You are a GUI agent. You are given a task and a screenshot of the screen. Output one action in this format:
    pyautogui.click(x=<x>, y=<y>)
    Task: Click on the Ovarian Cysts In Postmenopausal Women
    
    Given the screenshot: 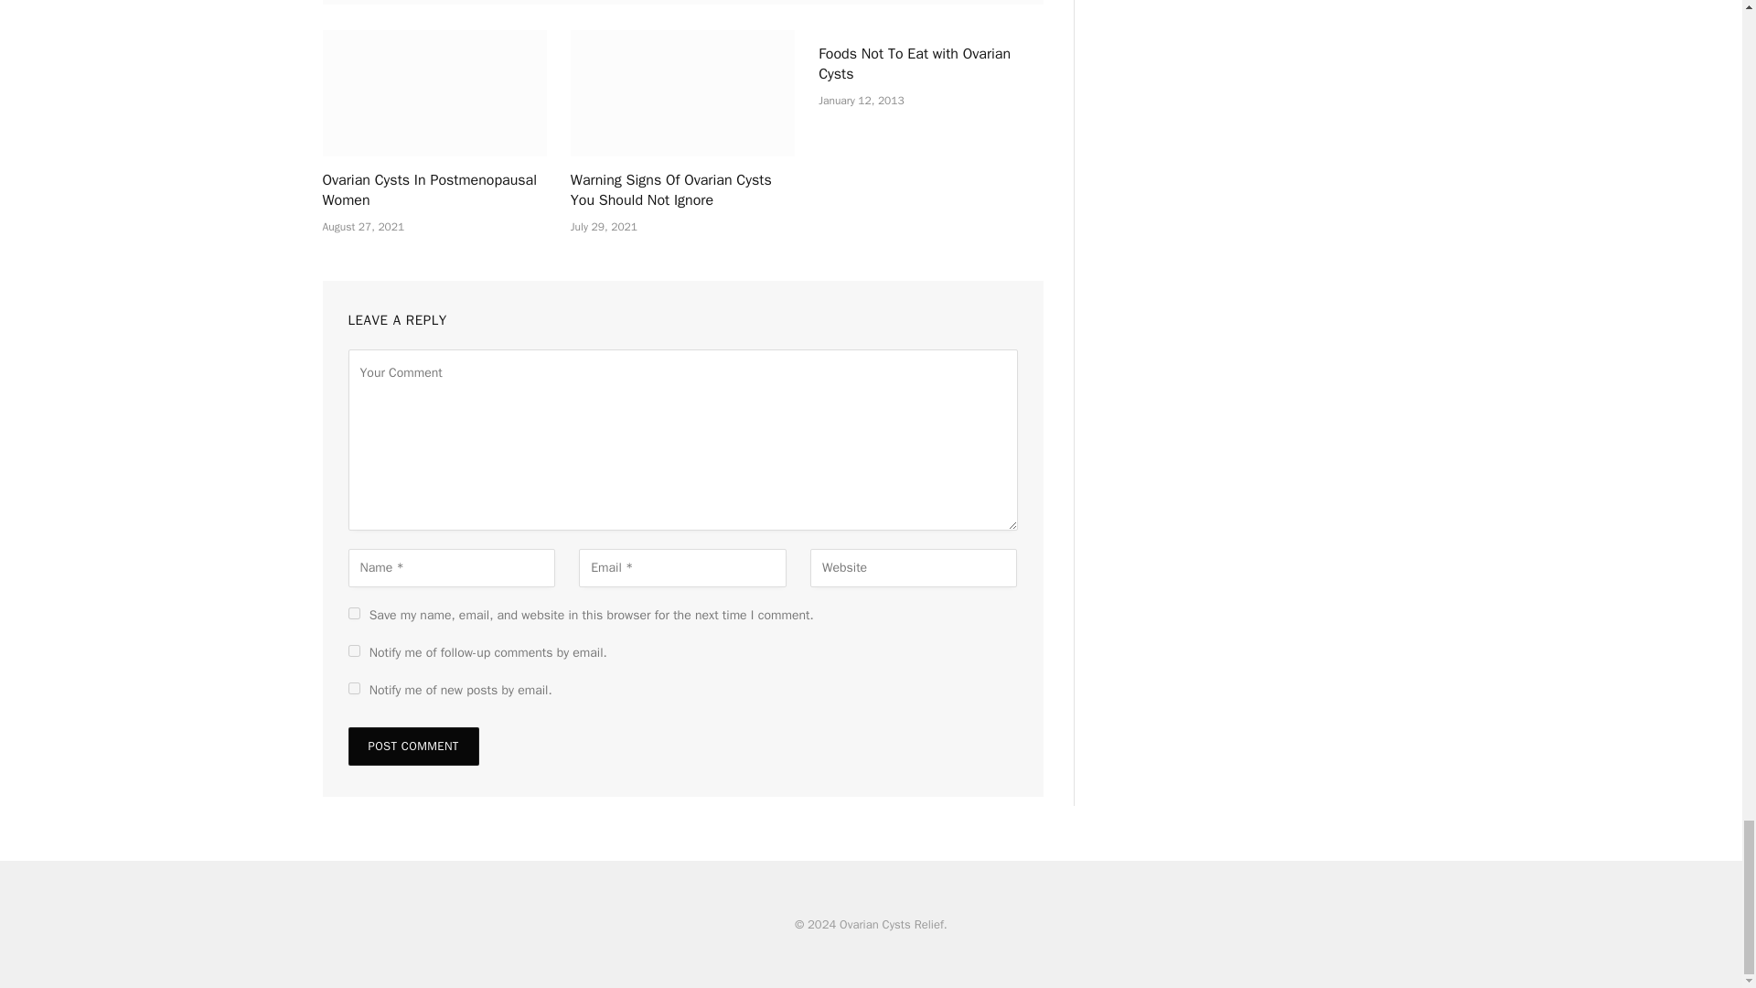 What is the action you would take?
    pyautogui.click(x=434, y=190)
    